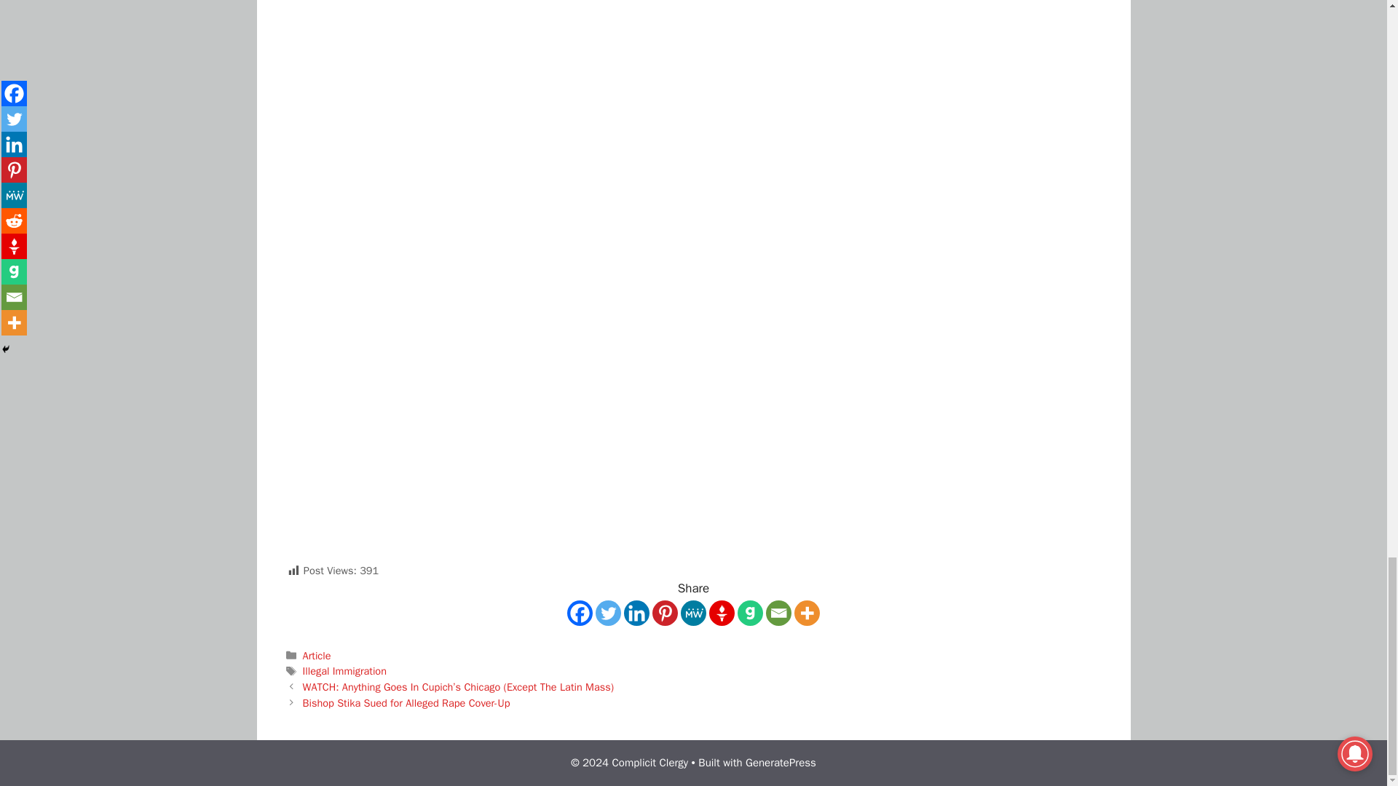 The height and width of the screenshot is (786, 1398). What do you see at coordinates (778, 613) in the screenshot?
I see `Email` at bounding box center [778, 613].